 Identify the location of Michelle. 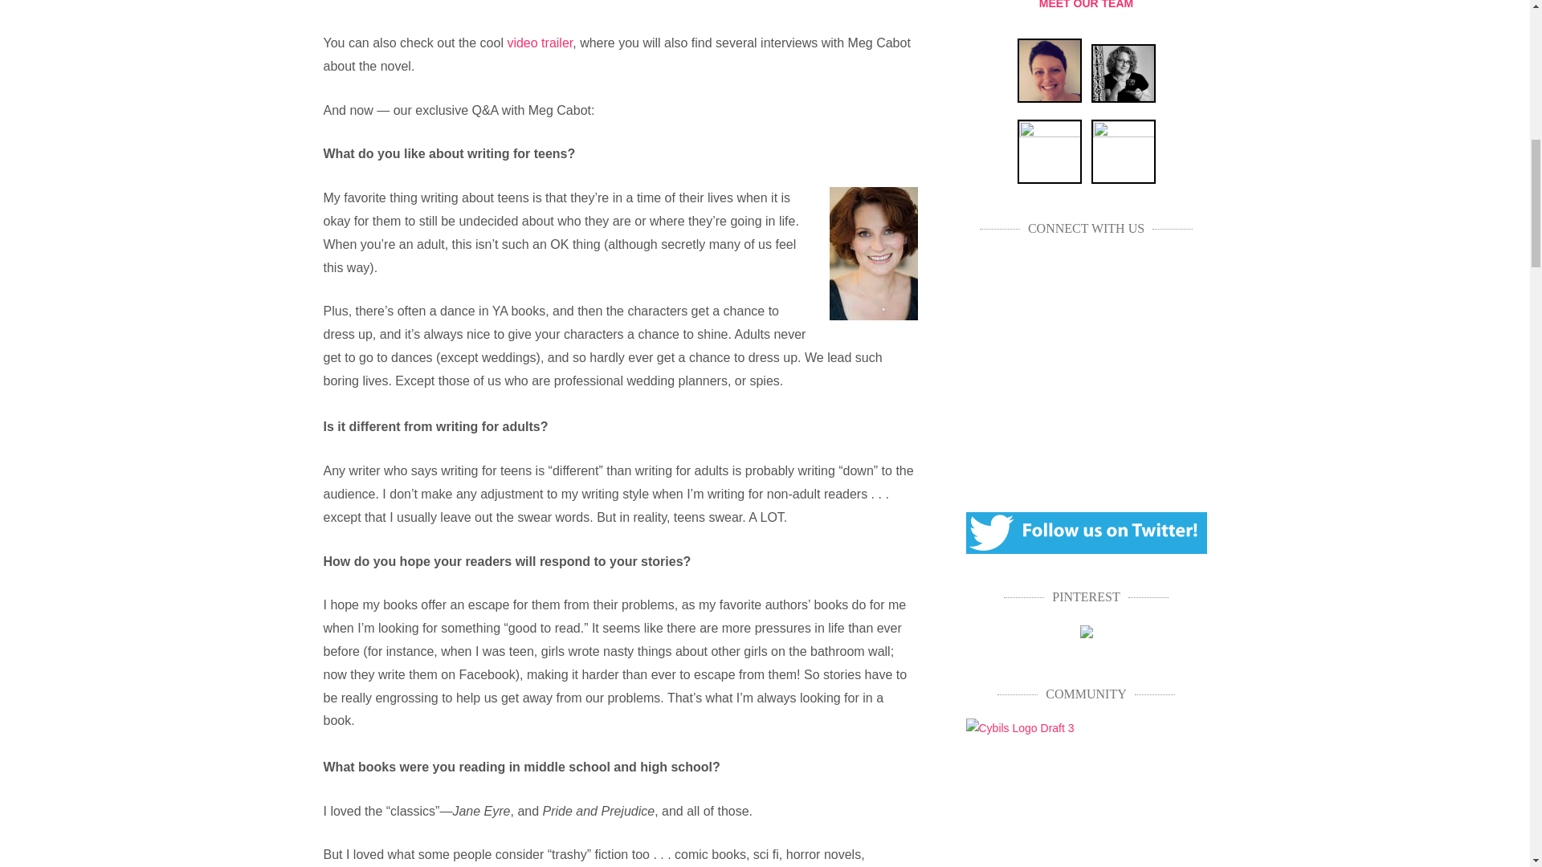
(1048, 151).